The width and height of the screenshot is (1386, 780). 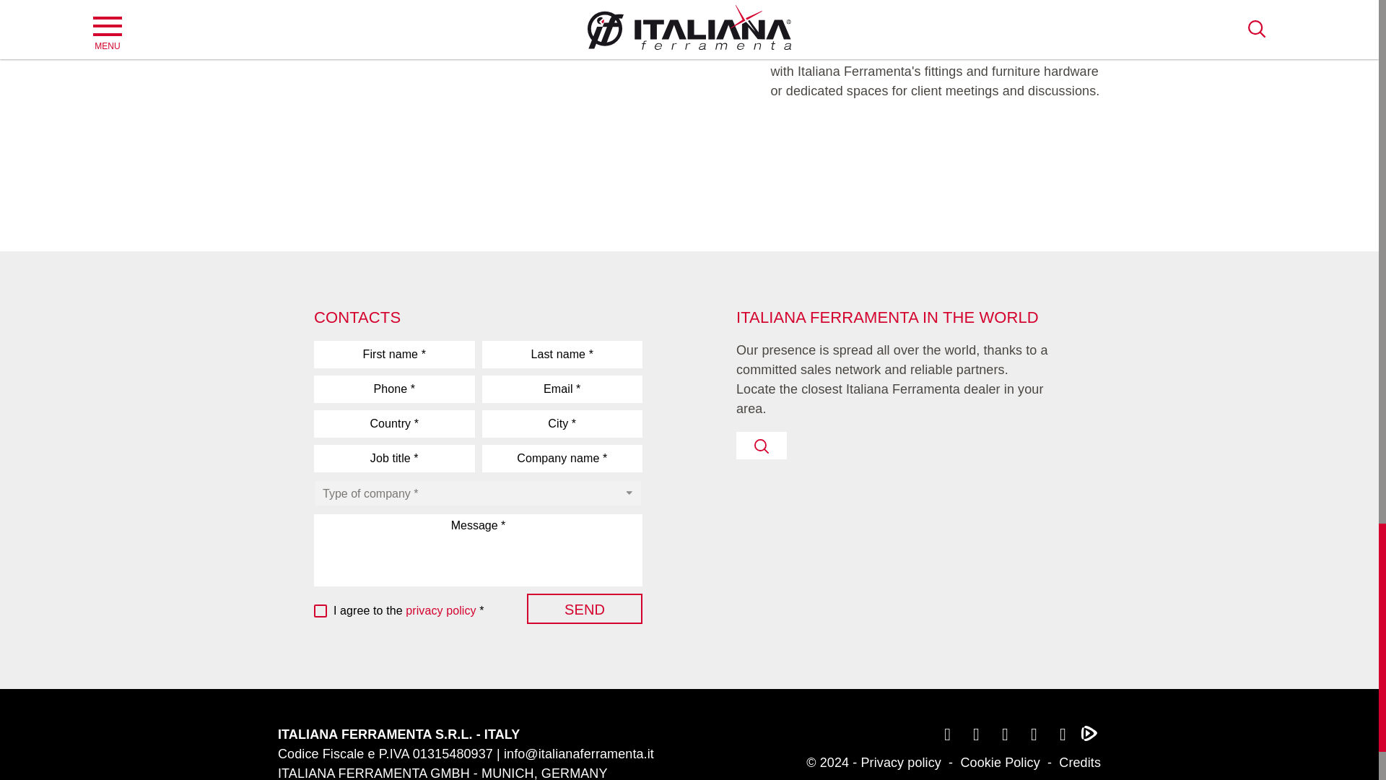 What do you see at coordinates (440, 611) in the screenshot?
I see `privacy policy` at bounding box center [440, 611].